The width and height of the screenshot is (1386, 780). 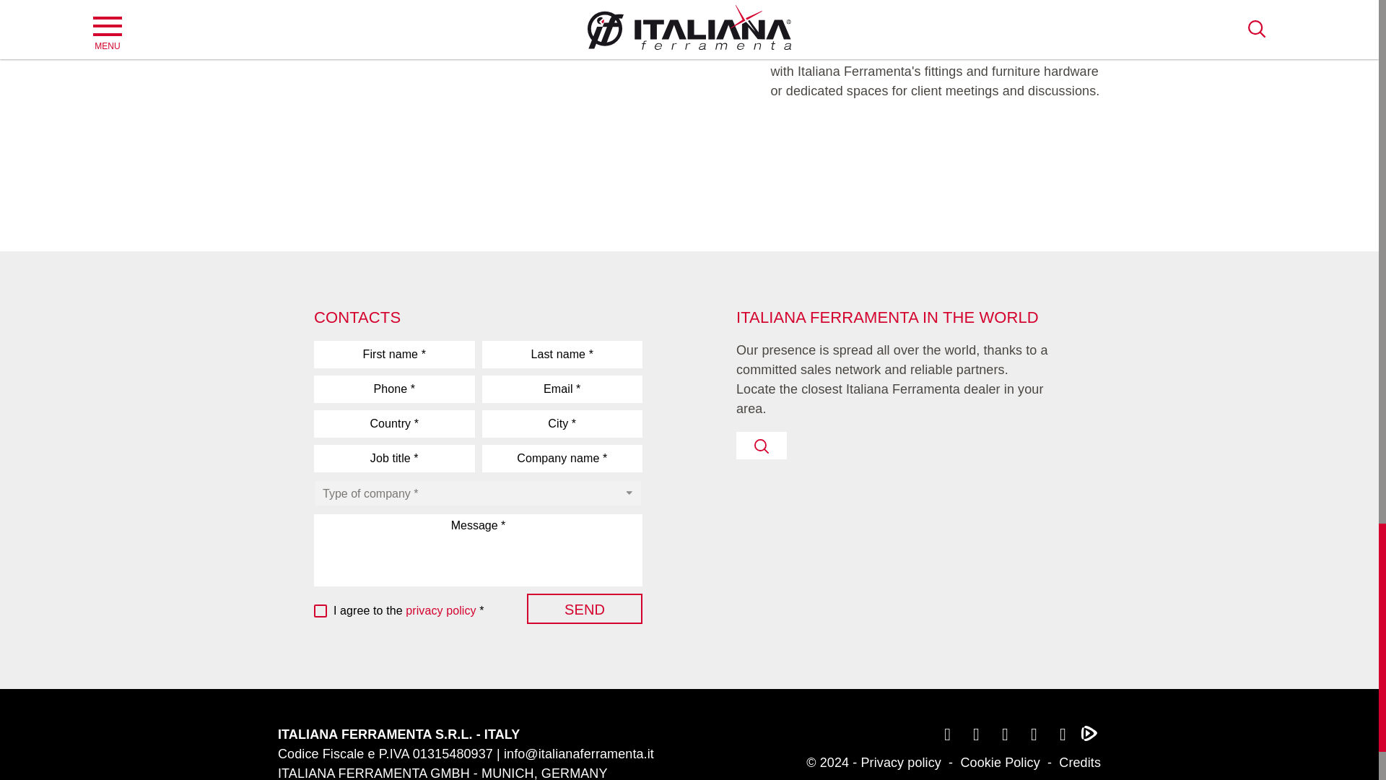 What do you see at coordinates (440, 611) in the screenshot?
I see `privacy policy` at bounding box center [440, 611].